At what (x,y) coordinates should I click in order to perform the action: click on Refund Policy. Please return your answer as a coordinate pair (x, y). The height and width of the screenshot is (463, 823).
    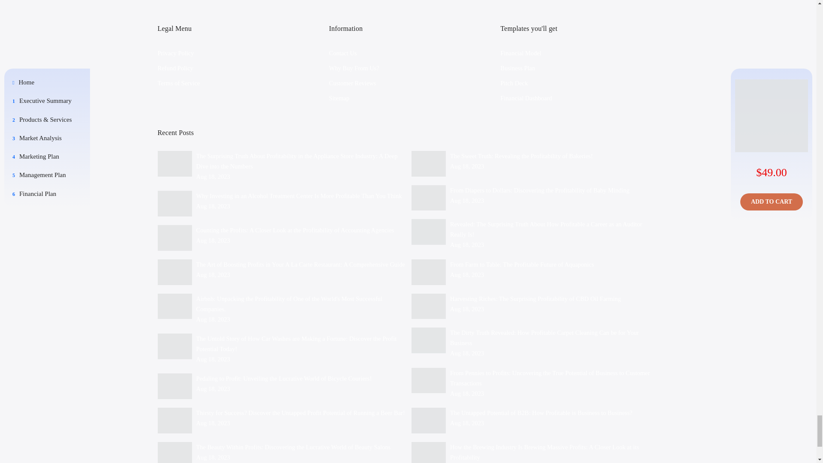
    Looking at the image, I should click on (176, 68).